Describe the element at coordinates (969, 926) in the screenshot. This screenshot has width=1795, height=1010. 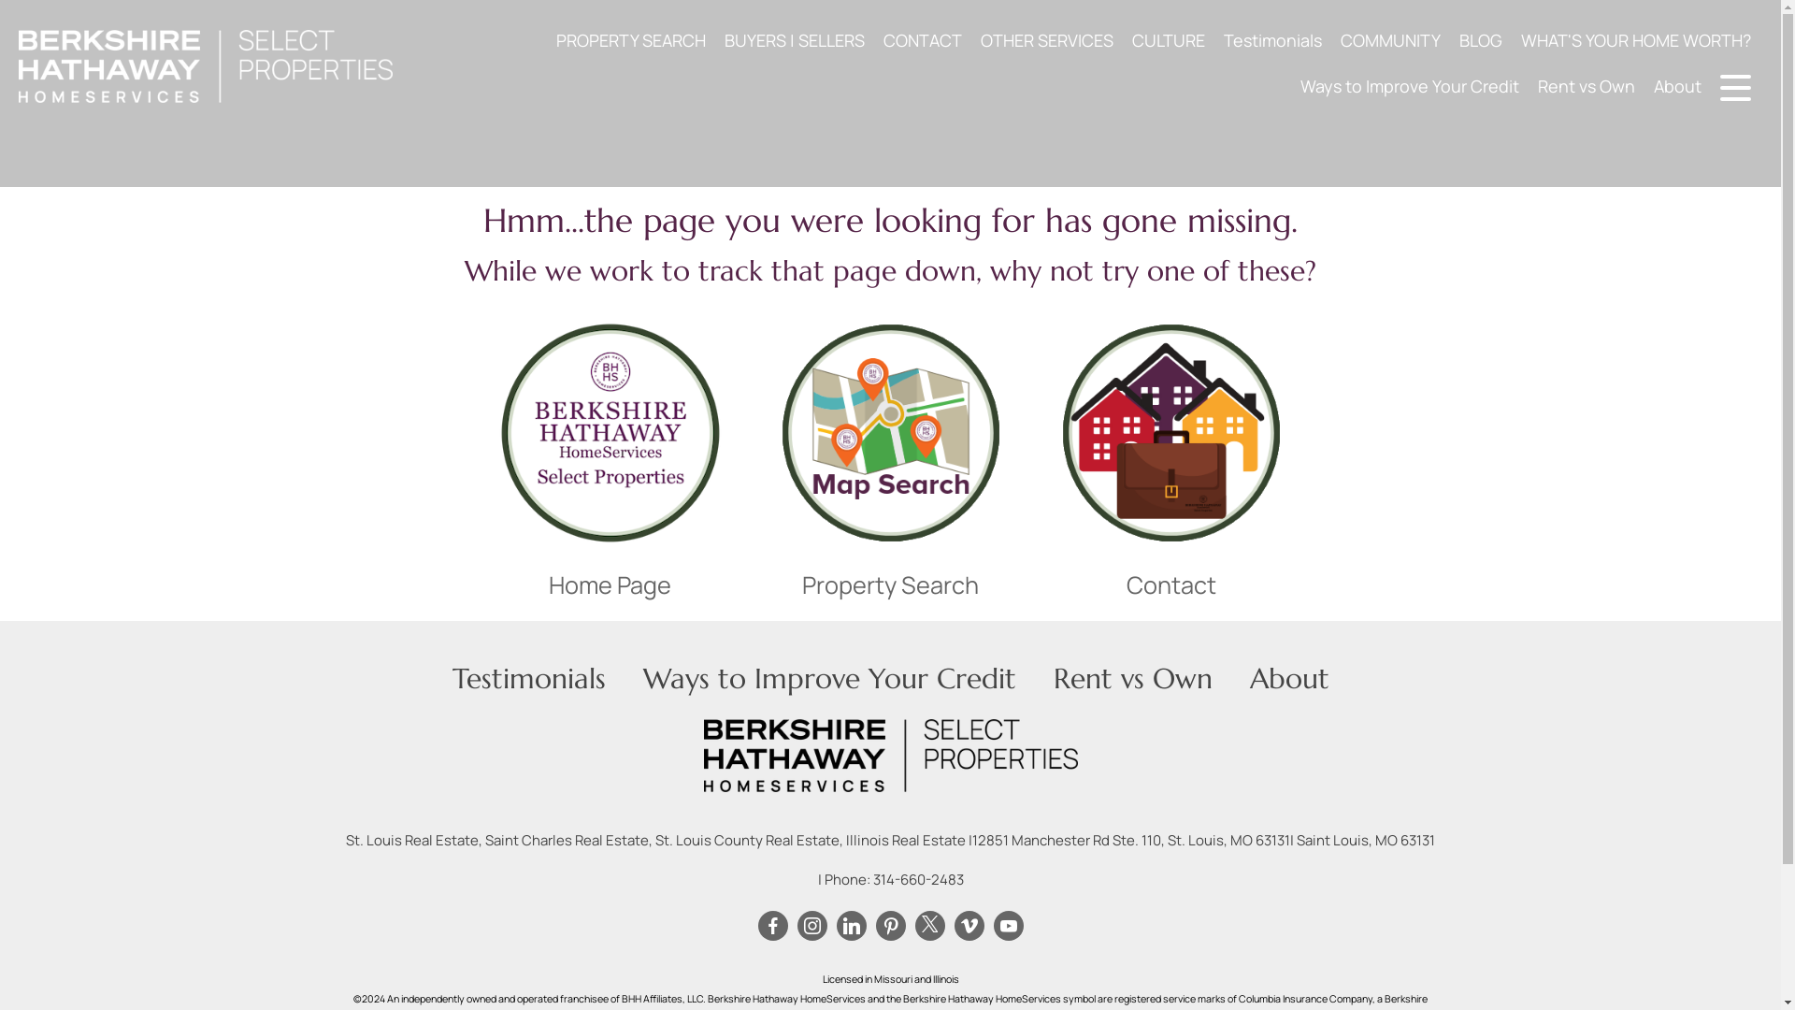
I see `Visit me on Vimeo` at that location.